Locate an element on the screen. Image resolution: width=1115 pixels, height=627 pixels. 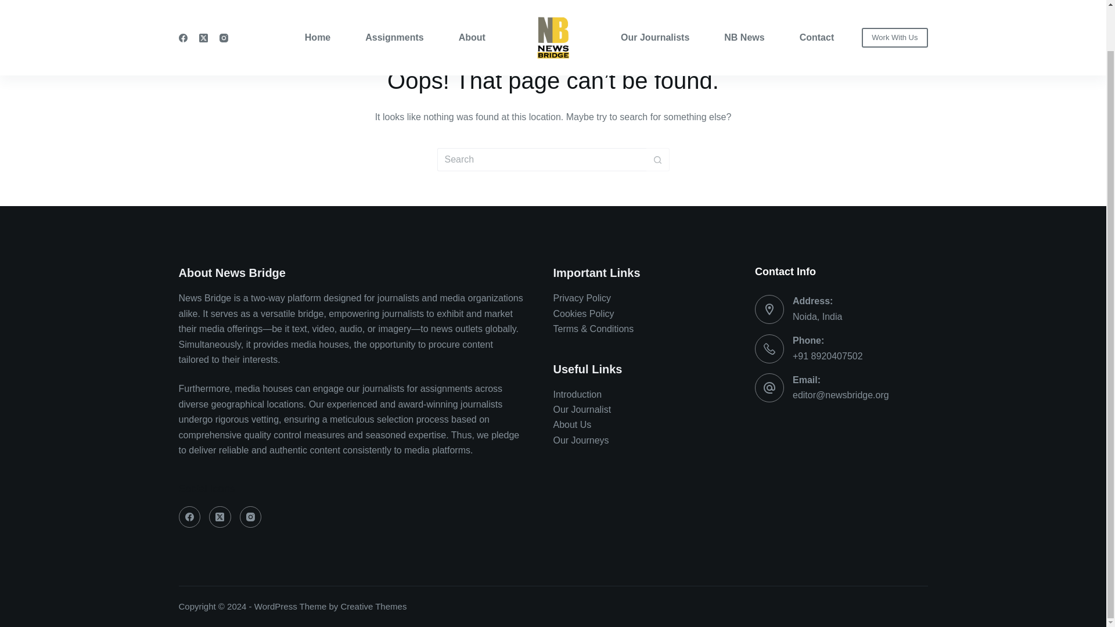
Contact is located at coordinates (808, 14).